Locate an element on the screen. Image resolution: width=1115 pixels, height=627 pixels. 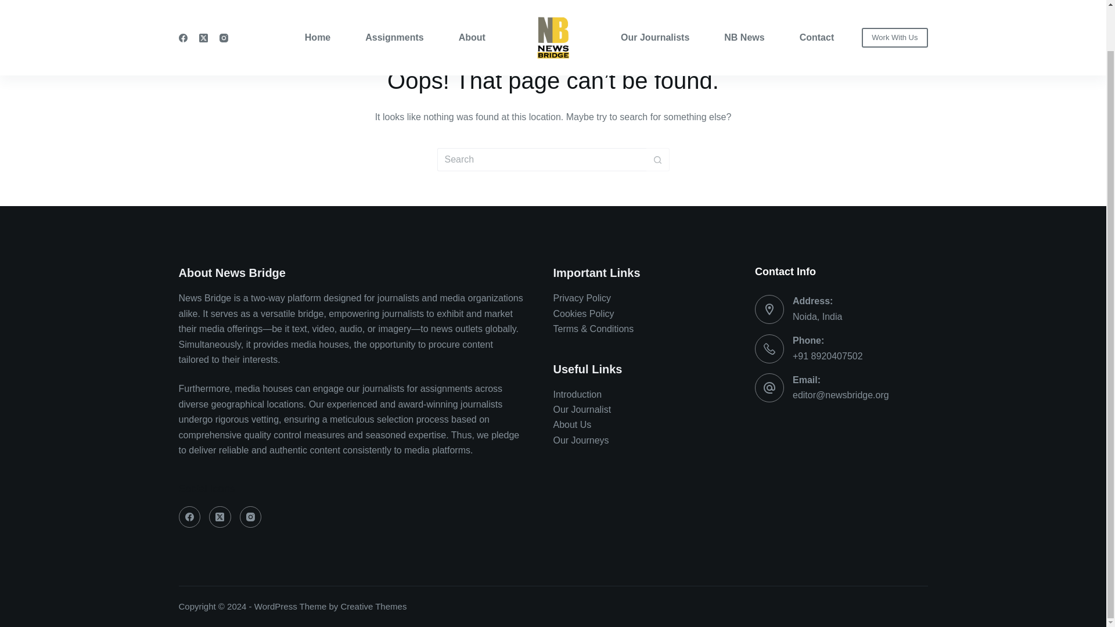
Contact is located at coordinates (808, 14).